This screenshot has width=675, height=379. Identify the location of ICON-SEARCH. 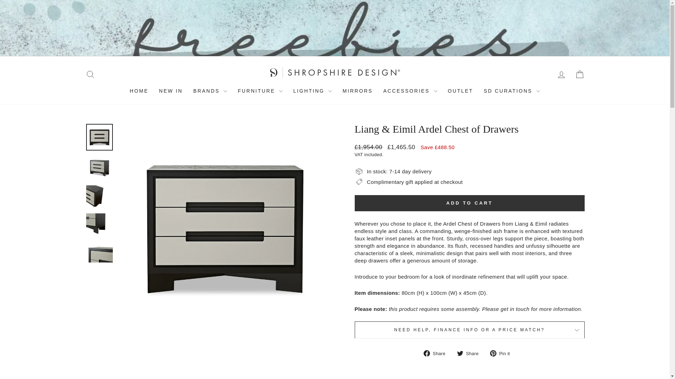
(90, 74).